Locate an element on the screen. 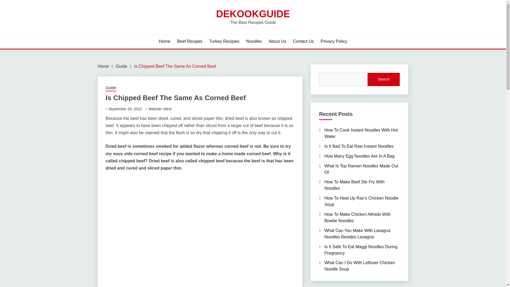 The width and height of the screenshot is (510, 287). Search is located at coordinates (292, 6).